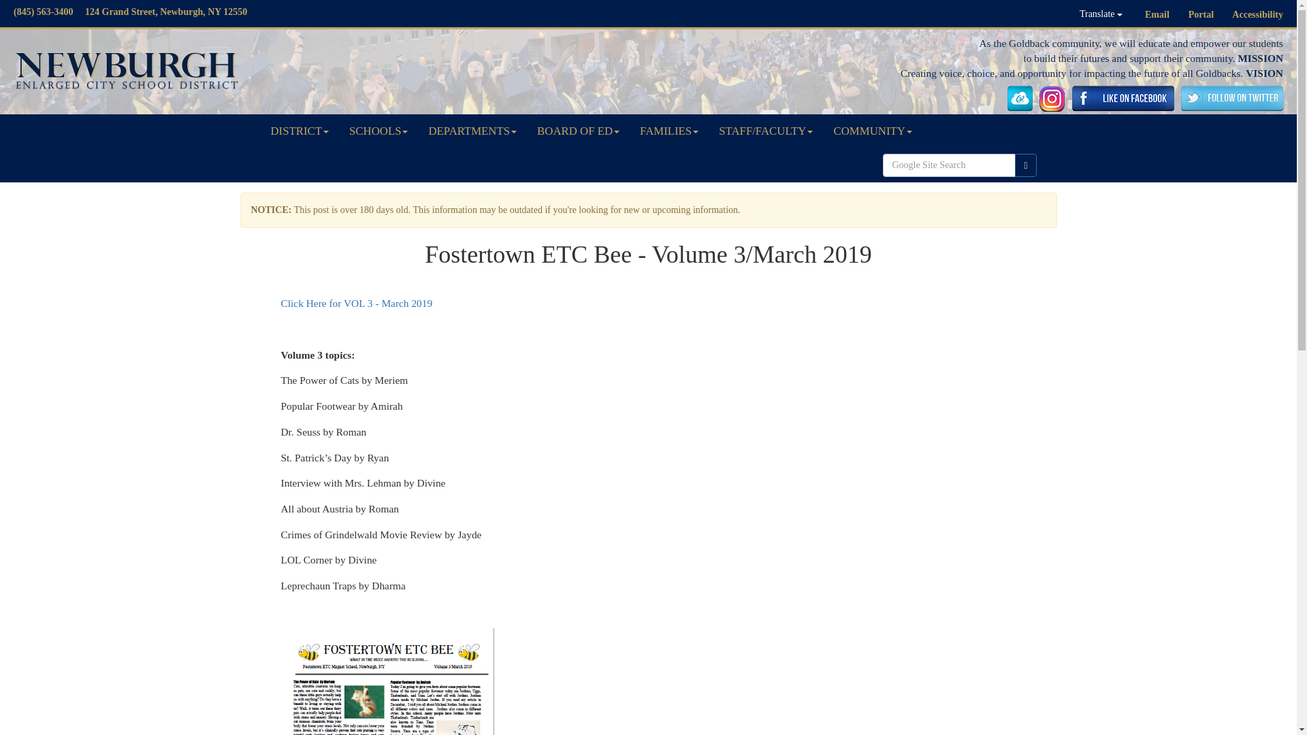  I want to click on SCHOOLS, so click(378, 131).